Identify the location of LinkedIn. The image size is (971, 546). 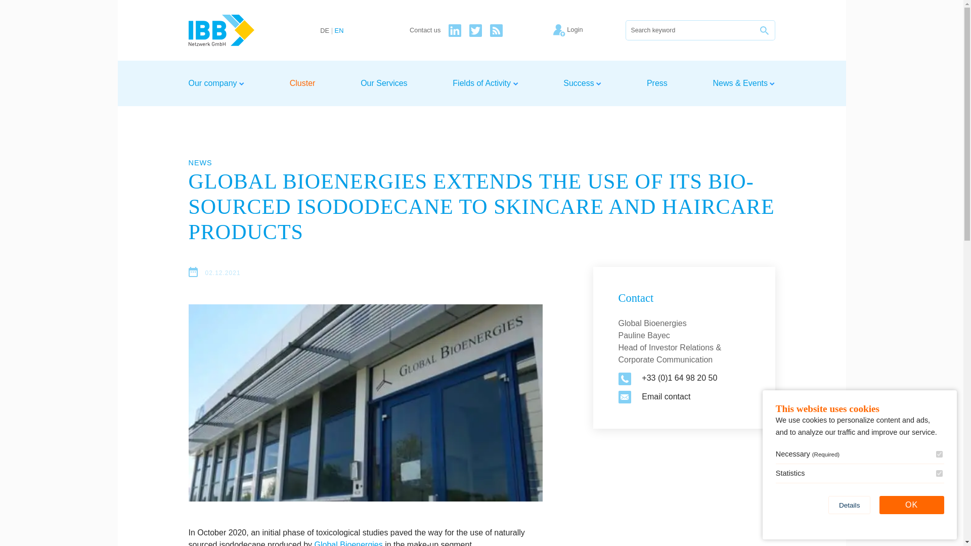
(455, 30).